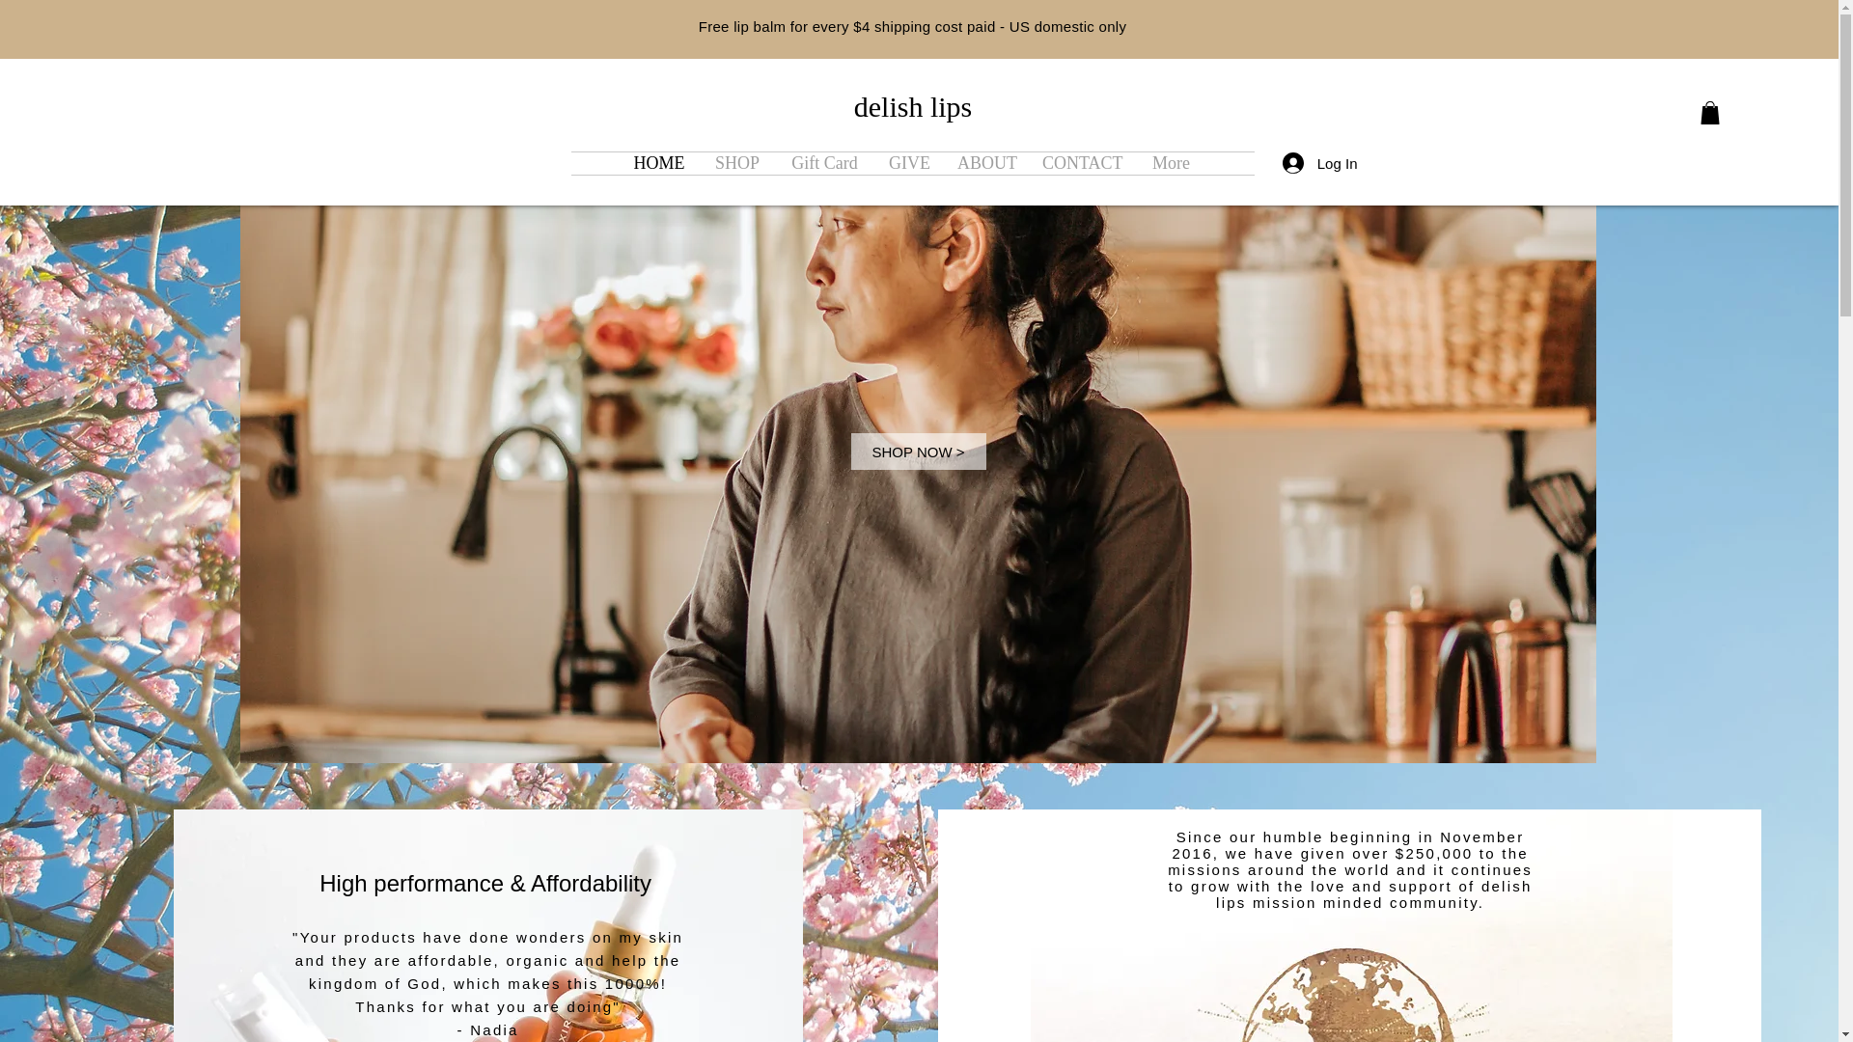  What do you see at coordinates (913, 106) in the screenshot?
I see `delish lips` at bounding box center [913, 106].